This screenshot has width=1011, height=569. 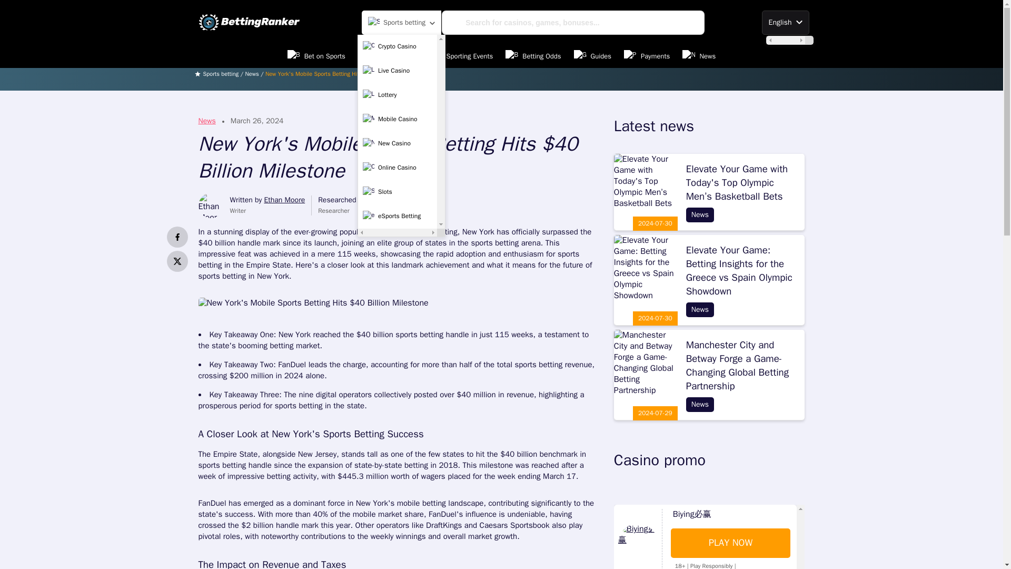 I want to click on Mobile Casino, so click(x=397, y=120).